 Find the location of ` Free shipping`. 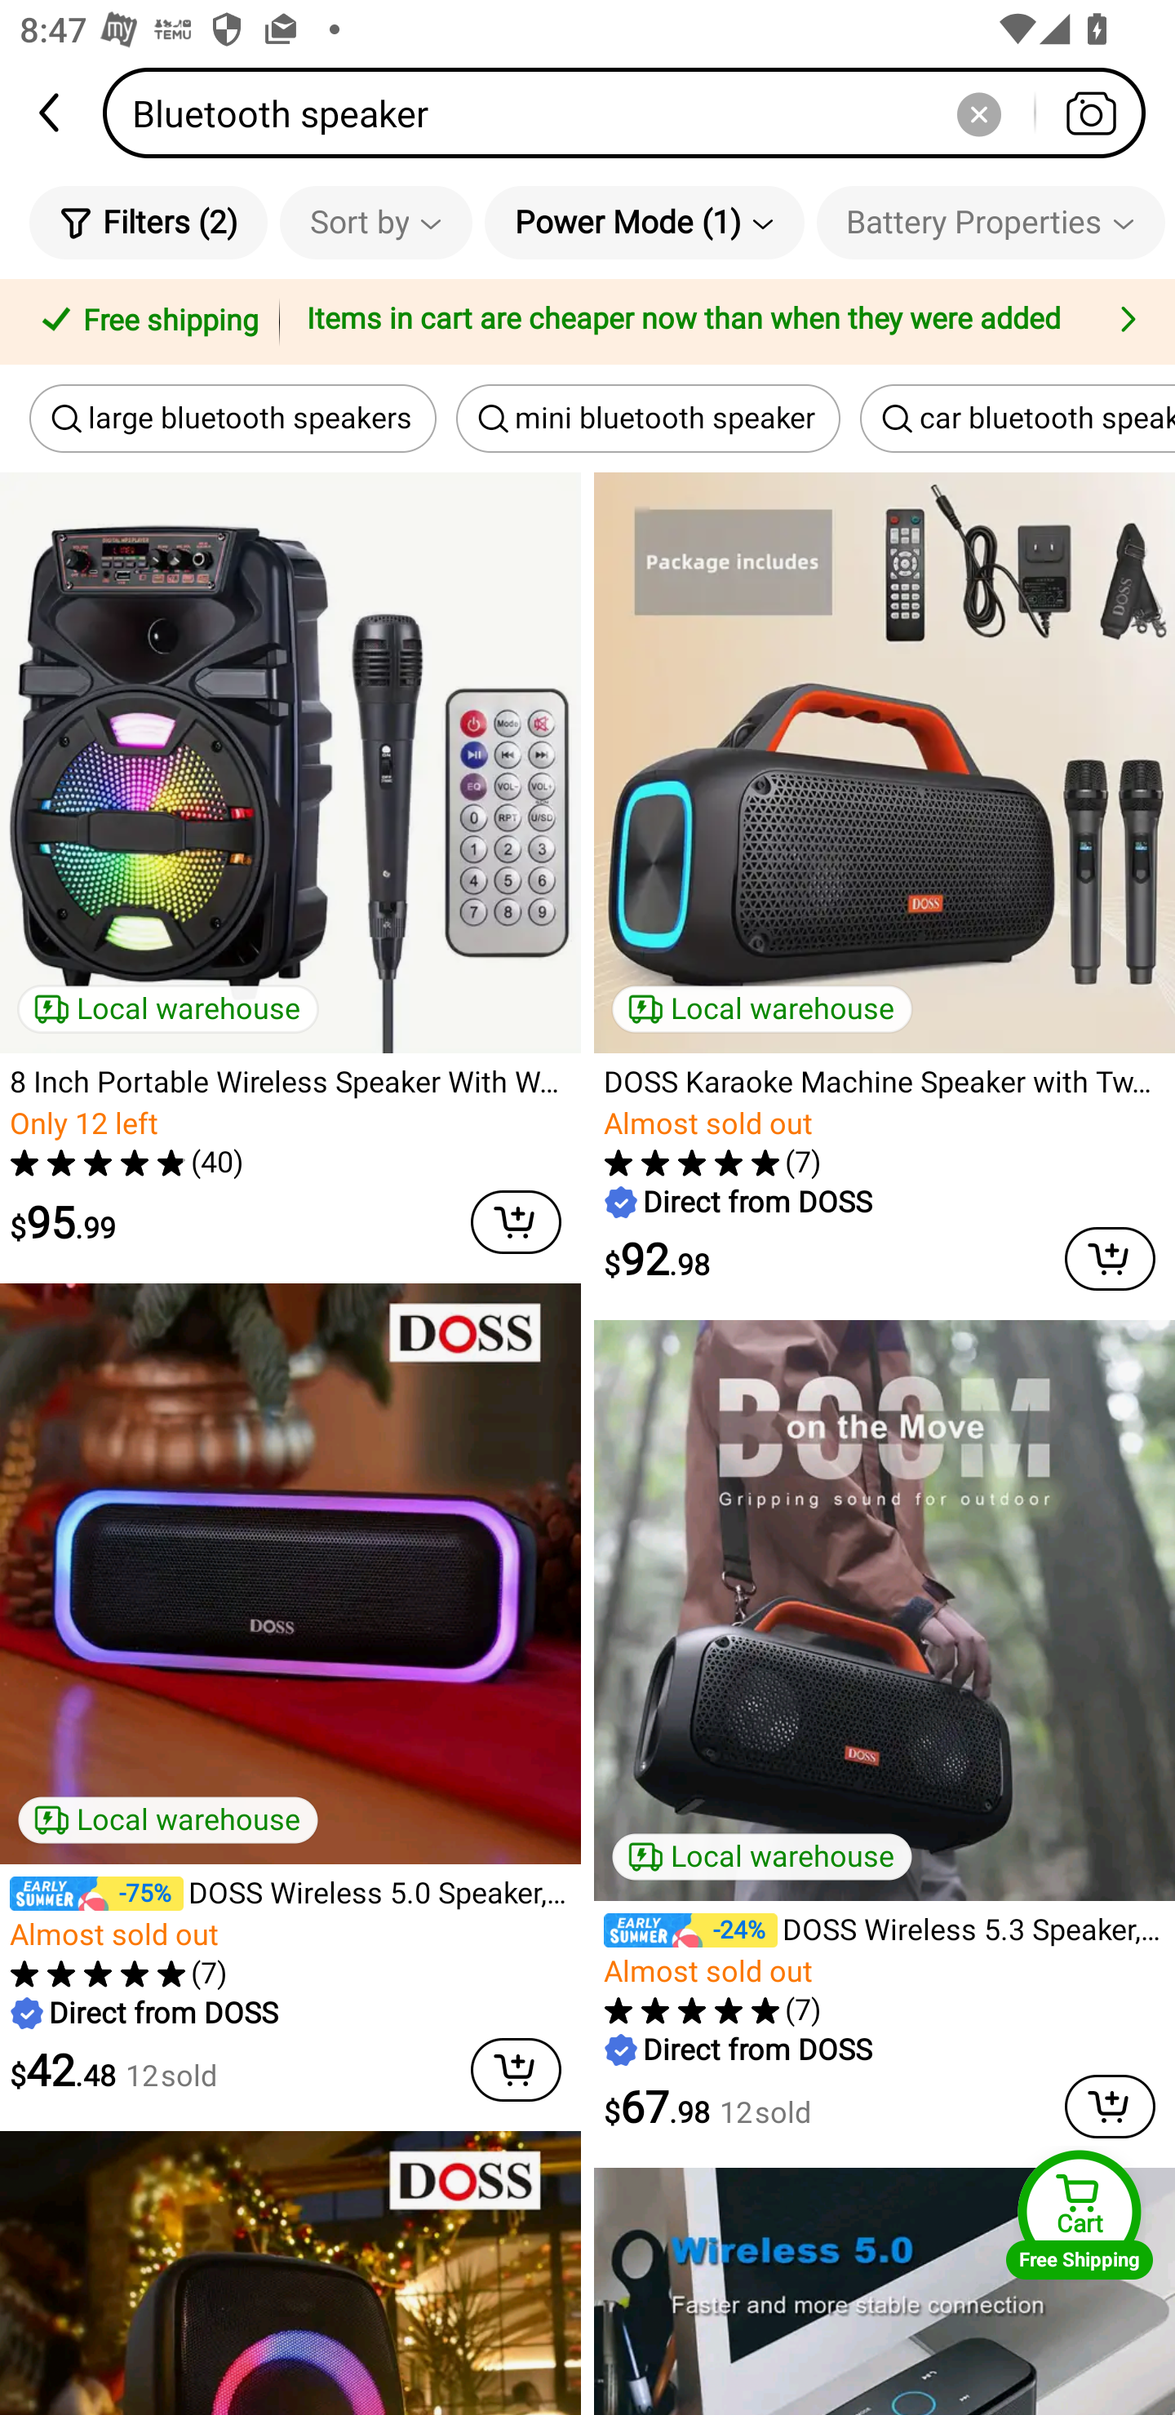

 Free shipping is located at coordinates (144, 322).